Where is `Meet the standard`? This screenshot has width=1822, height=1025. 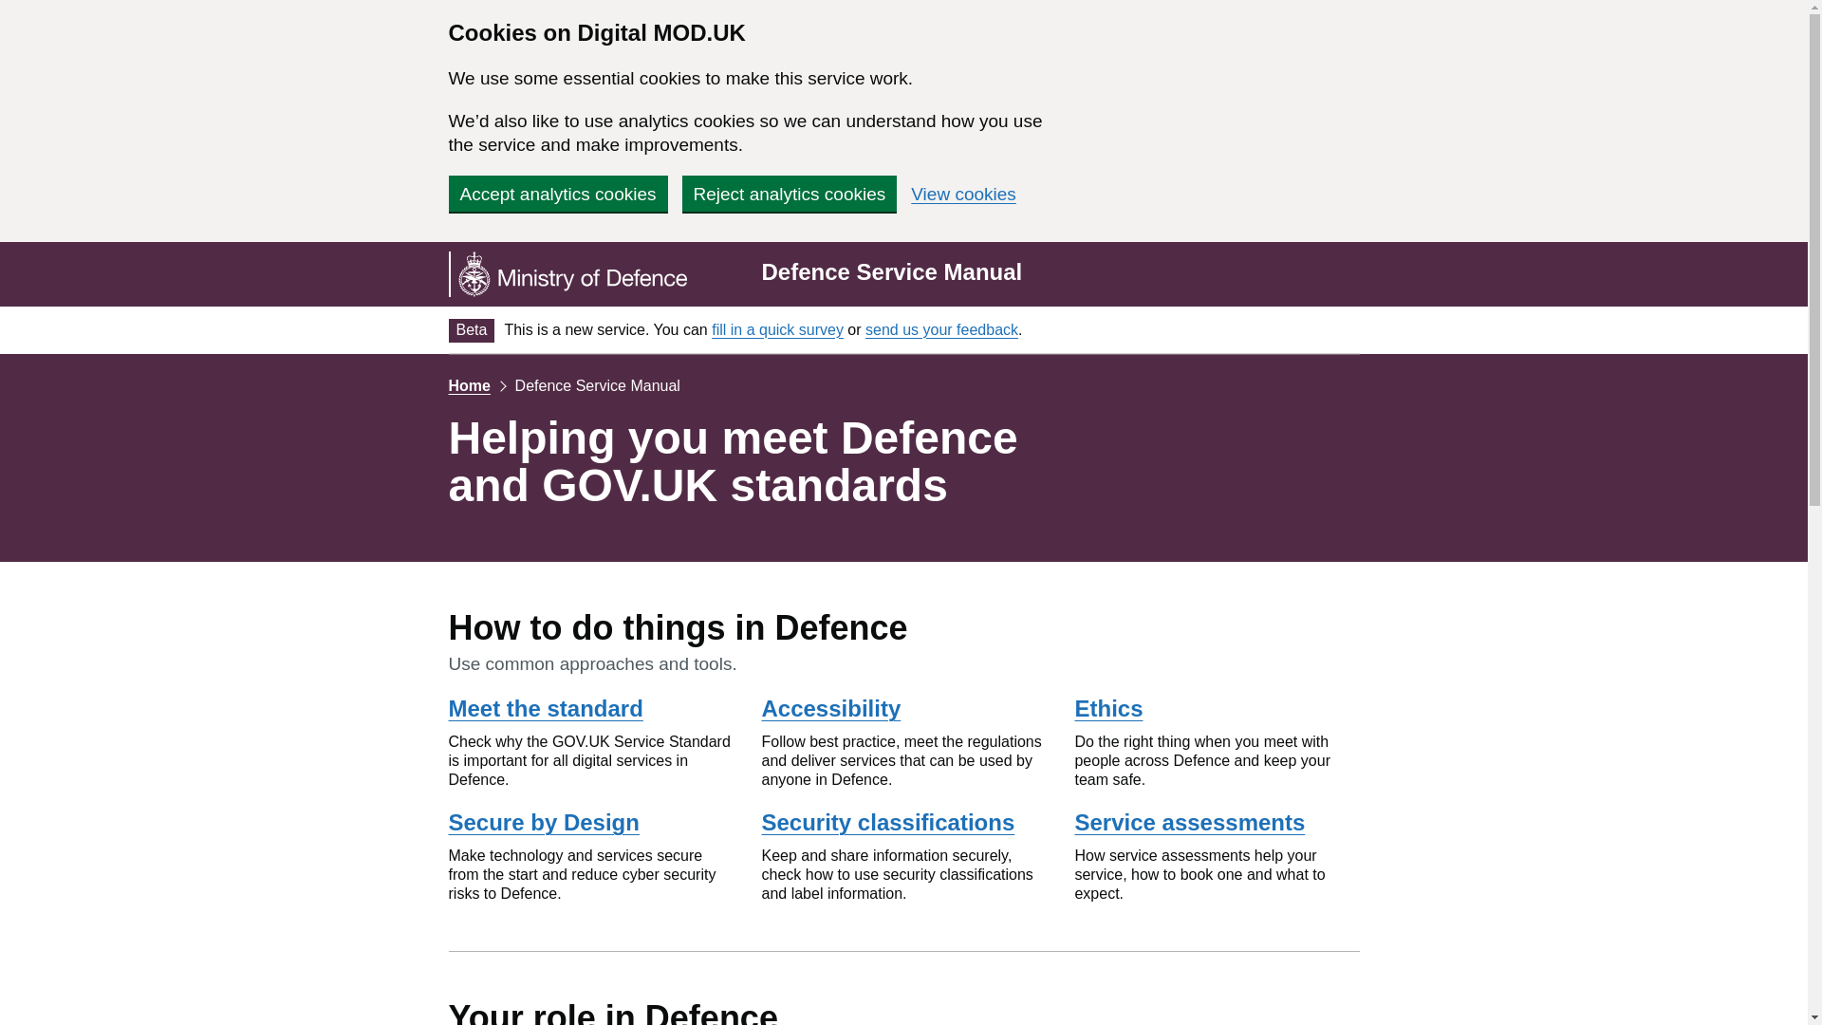
Meet the standard is located at coordinates (545, 708).